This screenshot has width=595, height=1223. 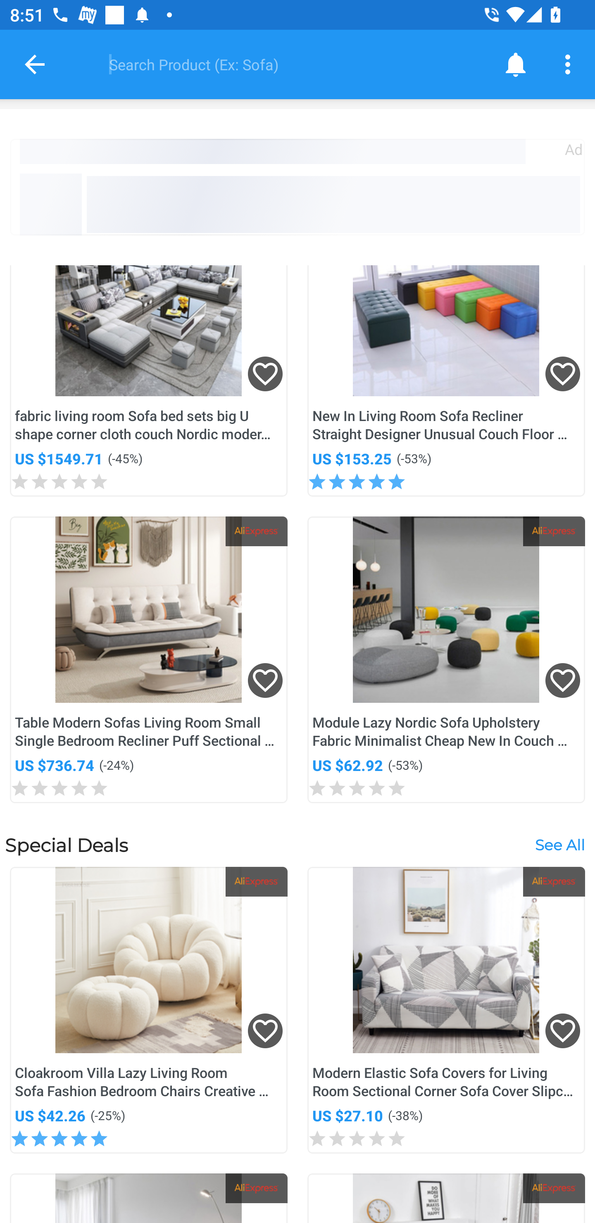 What do you see at coordinates (288, 64) in the screenshot?
I see `Search Product (Ex: Sofa)` at bounding box center [288, 64].